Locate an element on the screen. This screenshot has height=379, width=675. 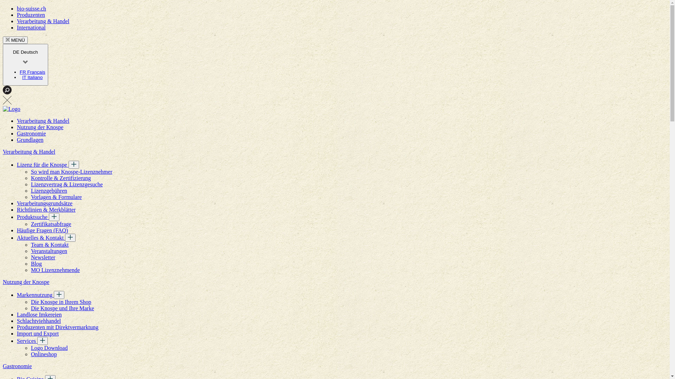
So wird man Knospe-Lizenznehmer is located at coordinates (72, 172).